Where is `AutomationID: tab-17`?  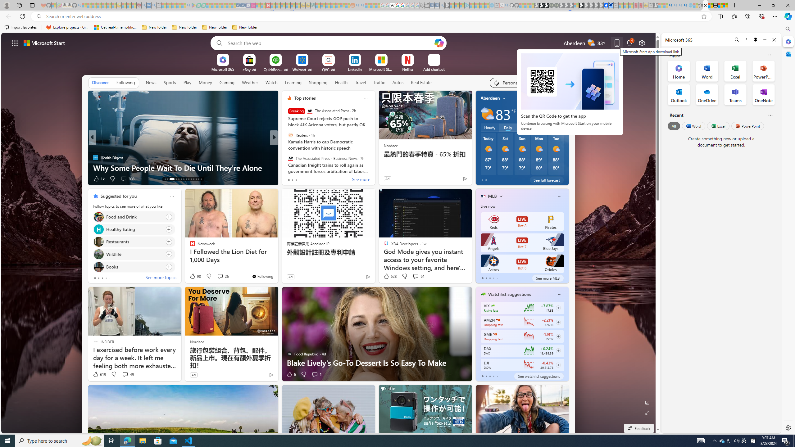 AutomationID: tab-17 is located at coordinates (179, 179).